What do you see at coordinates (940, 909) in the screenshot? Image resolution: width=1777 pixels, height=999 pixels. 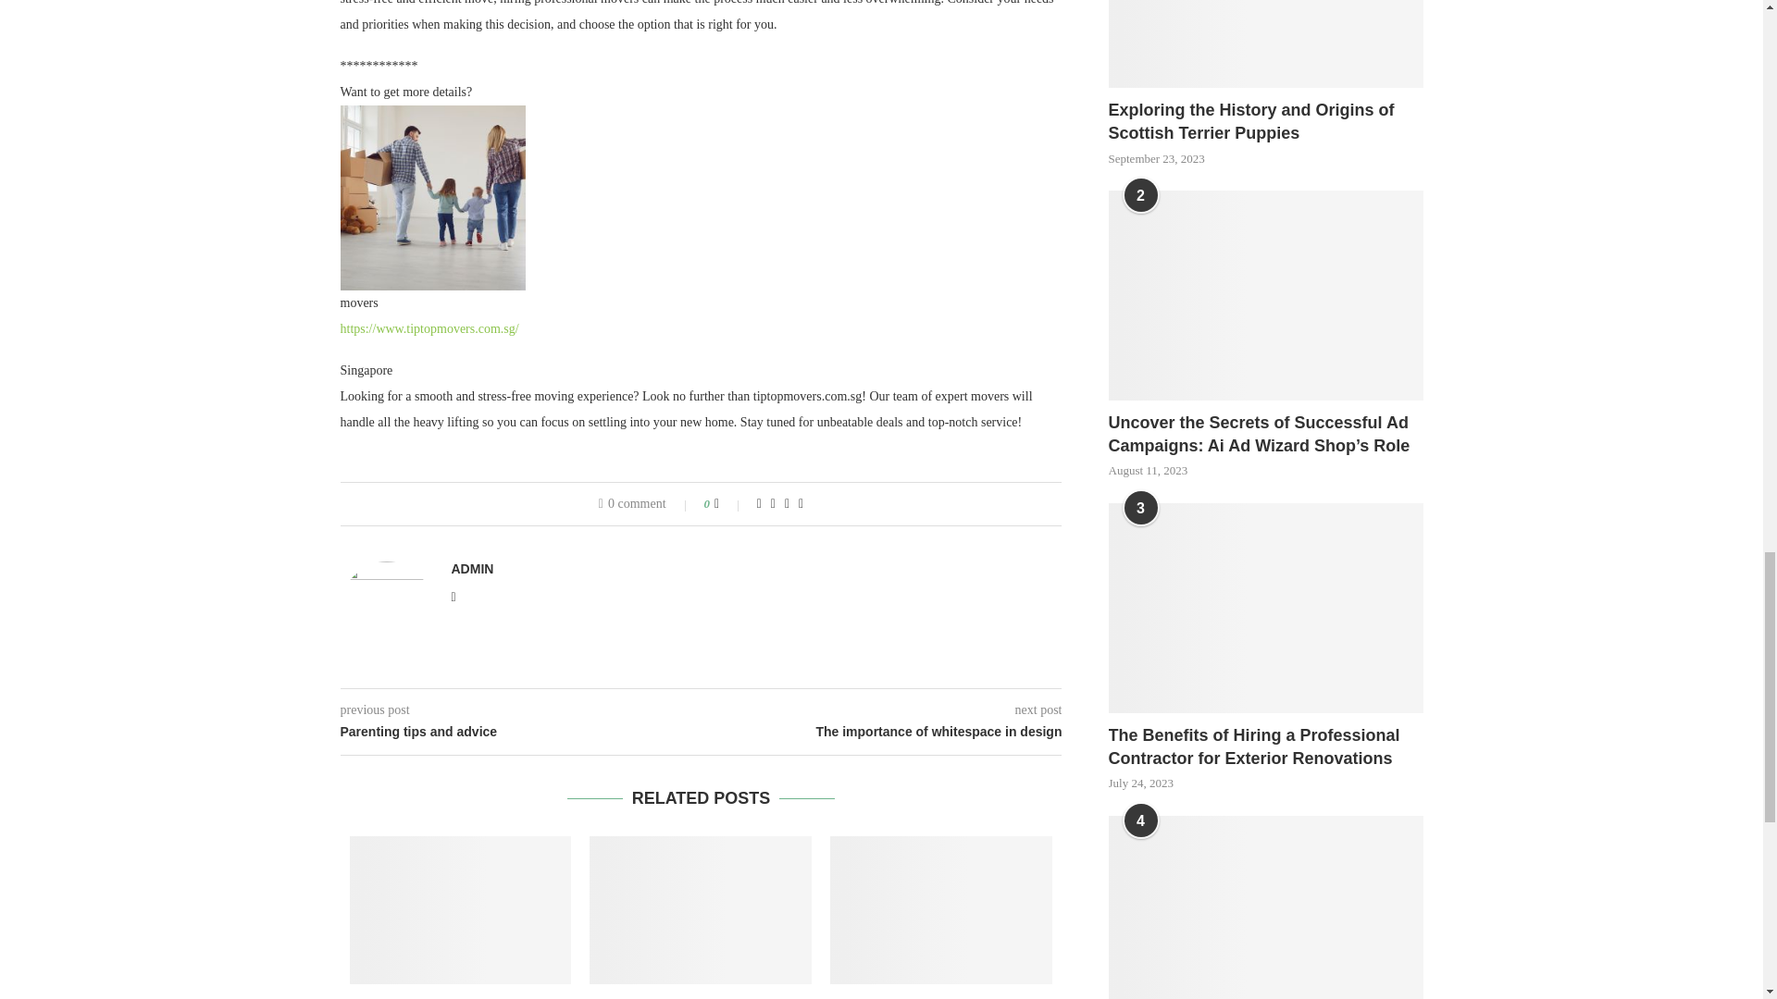 I see `Dreaming as a Form of Therapy` at bounding box center [940, 909].